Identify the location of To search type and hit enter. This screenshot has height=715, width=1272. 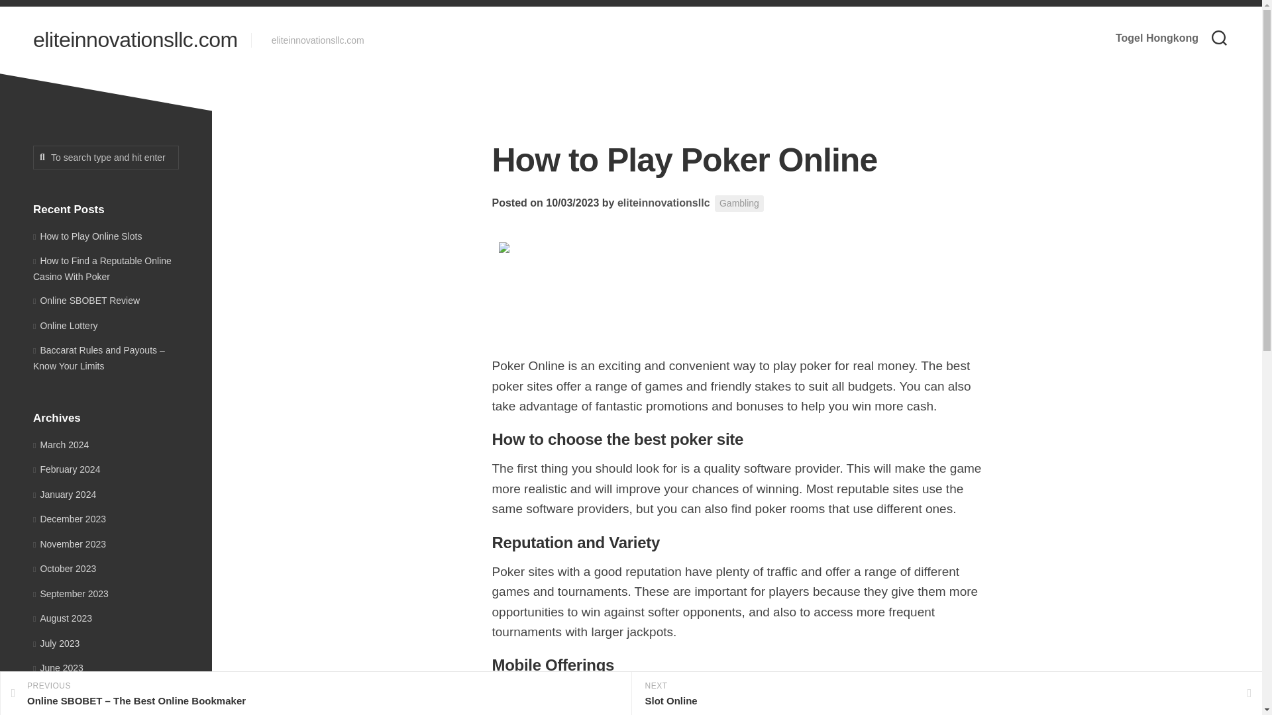
(106, 158).